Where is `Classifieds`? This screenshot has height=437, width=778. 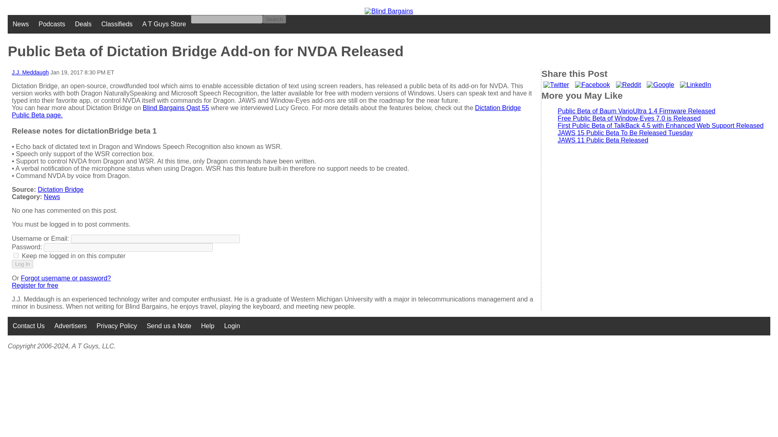
Classifieds is located at coordinates (117, 24).